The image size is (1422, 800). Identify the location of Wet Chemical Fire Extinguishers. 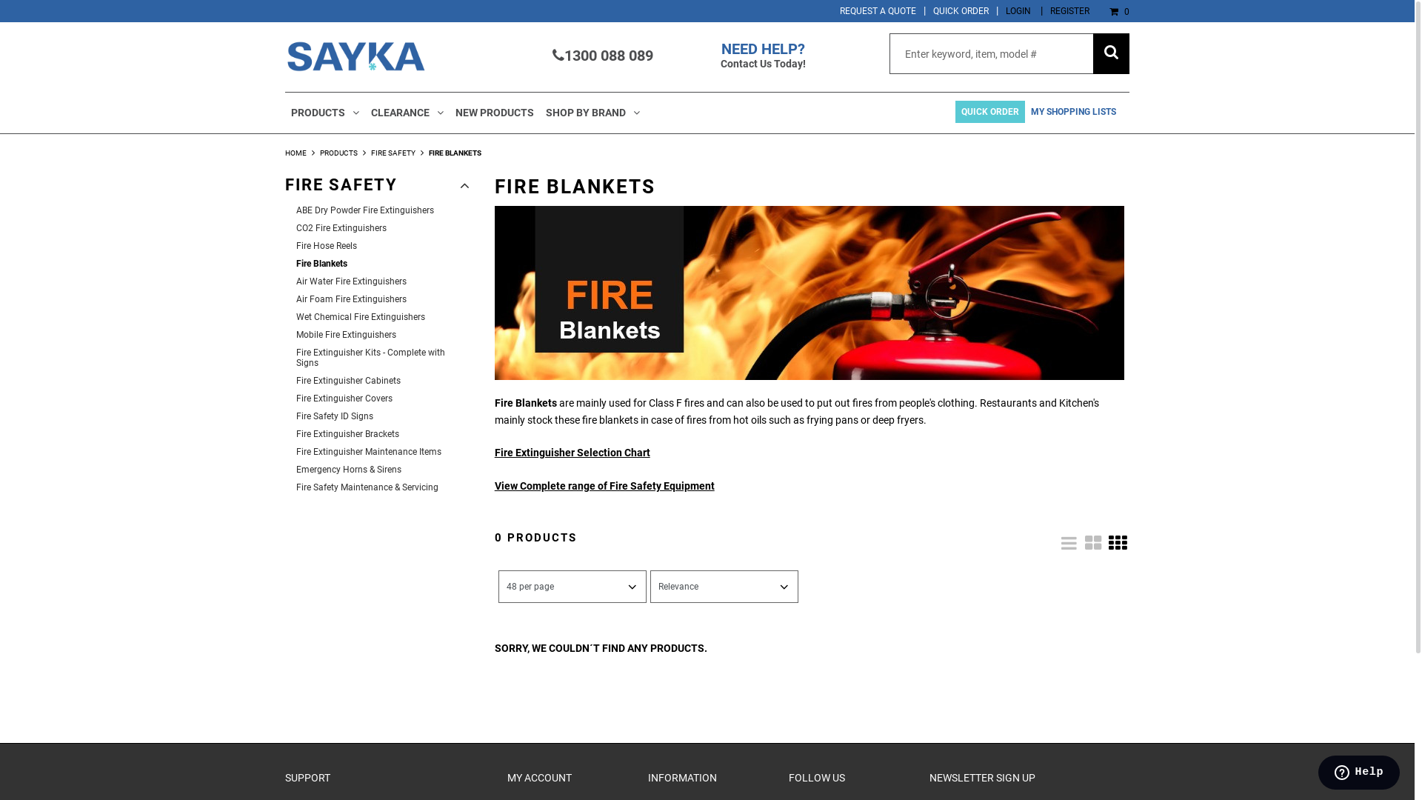
(383, 317).